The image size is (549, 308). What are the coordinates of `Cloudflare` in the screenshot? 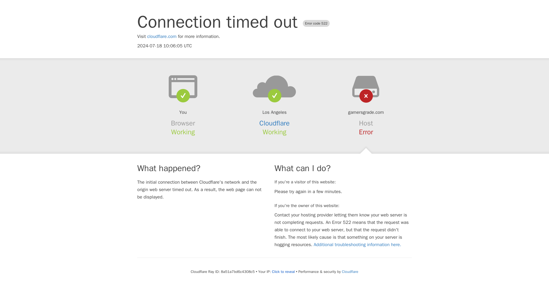 It's located at (350, 271).